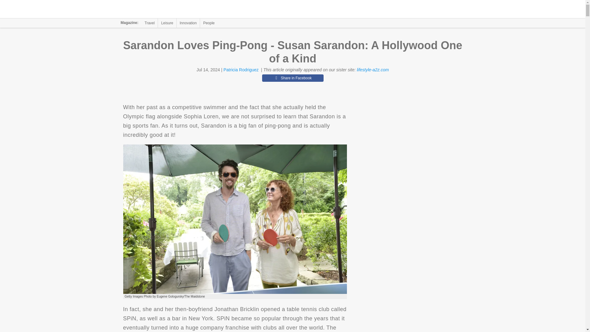 This screenshot has height=332, width=590. Describe the element at coordinates (159, 9) in the screenshot. I see `The Jerusalem Post Magazine` at that location.